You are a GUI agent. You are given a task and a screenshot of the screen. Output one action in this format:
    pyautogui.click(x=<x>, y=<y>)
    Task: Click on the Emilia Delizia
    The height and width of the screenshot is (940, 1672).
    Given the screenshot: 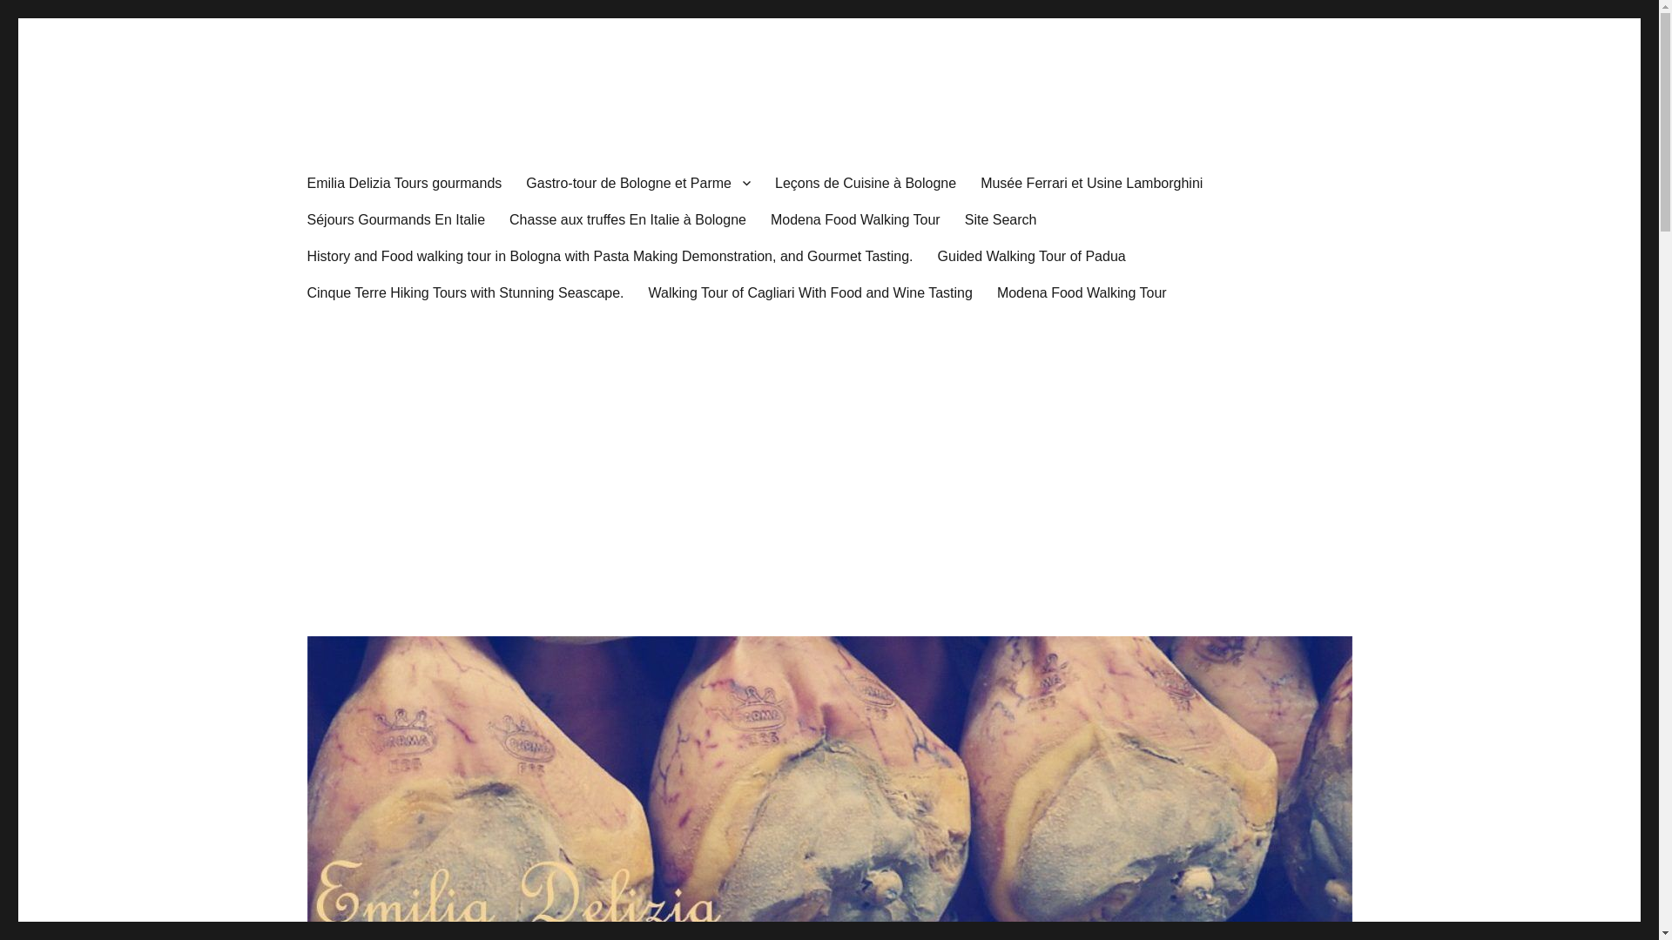 What is the action you would take?
    pyautogui.click(x=384, y=131)
    